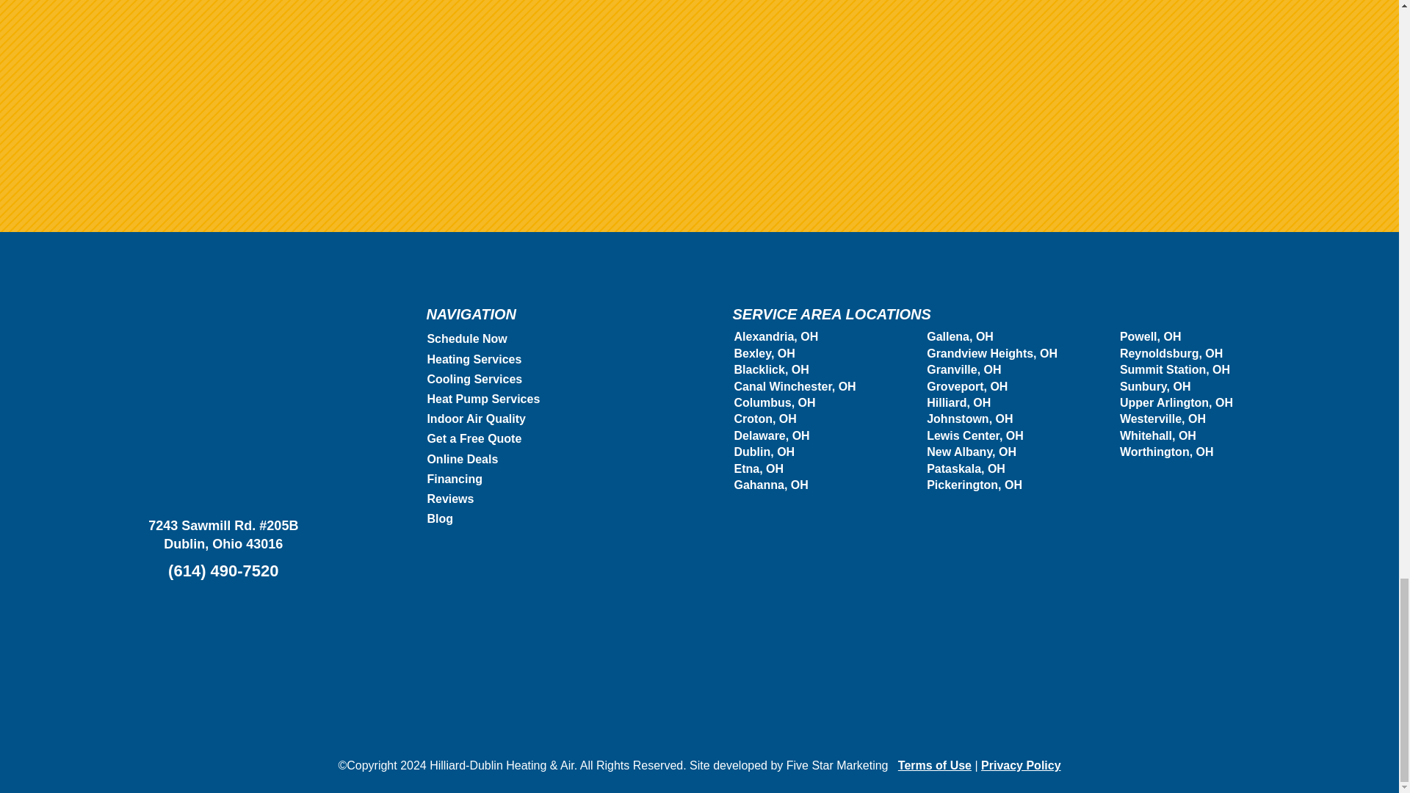 The height and width of the screenshot is (793, 1410). I want to click on Schedule Now, so click(466, 338).